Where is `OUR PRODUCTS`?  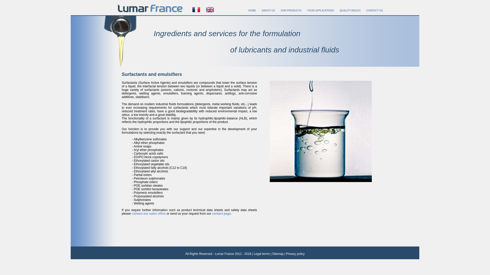 OUR PRODUCTS is located at coordinates (291, 11).